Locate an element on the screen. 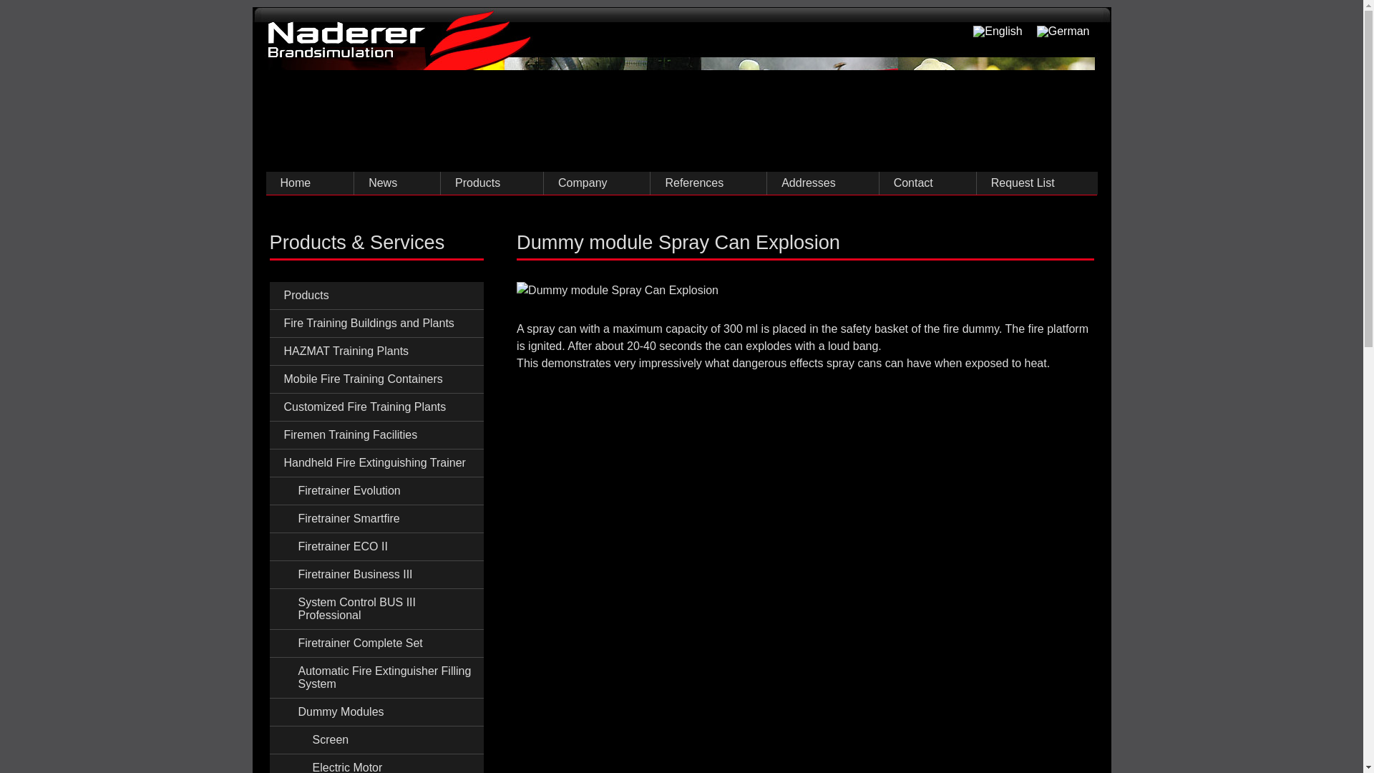 This screenshot has width=1374, height=773. News is located at coordinates (396, 183).